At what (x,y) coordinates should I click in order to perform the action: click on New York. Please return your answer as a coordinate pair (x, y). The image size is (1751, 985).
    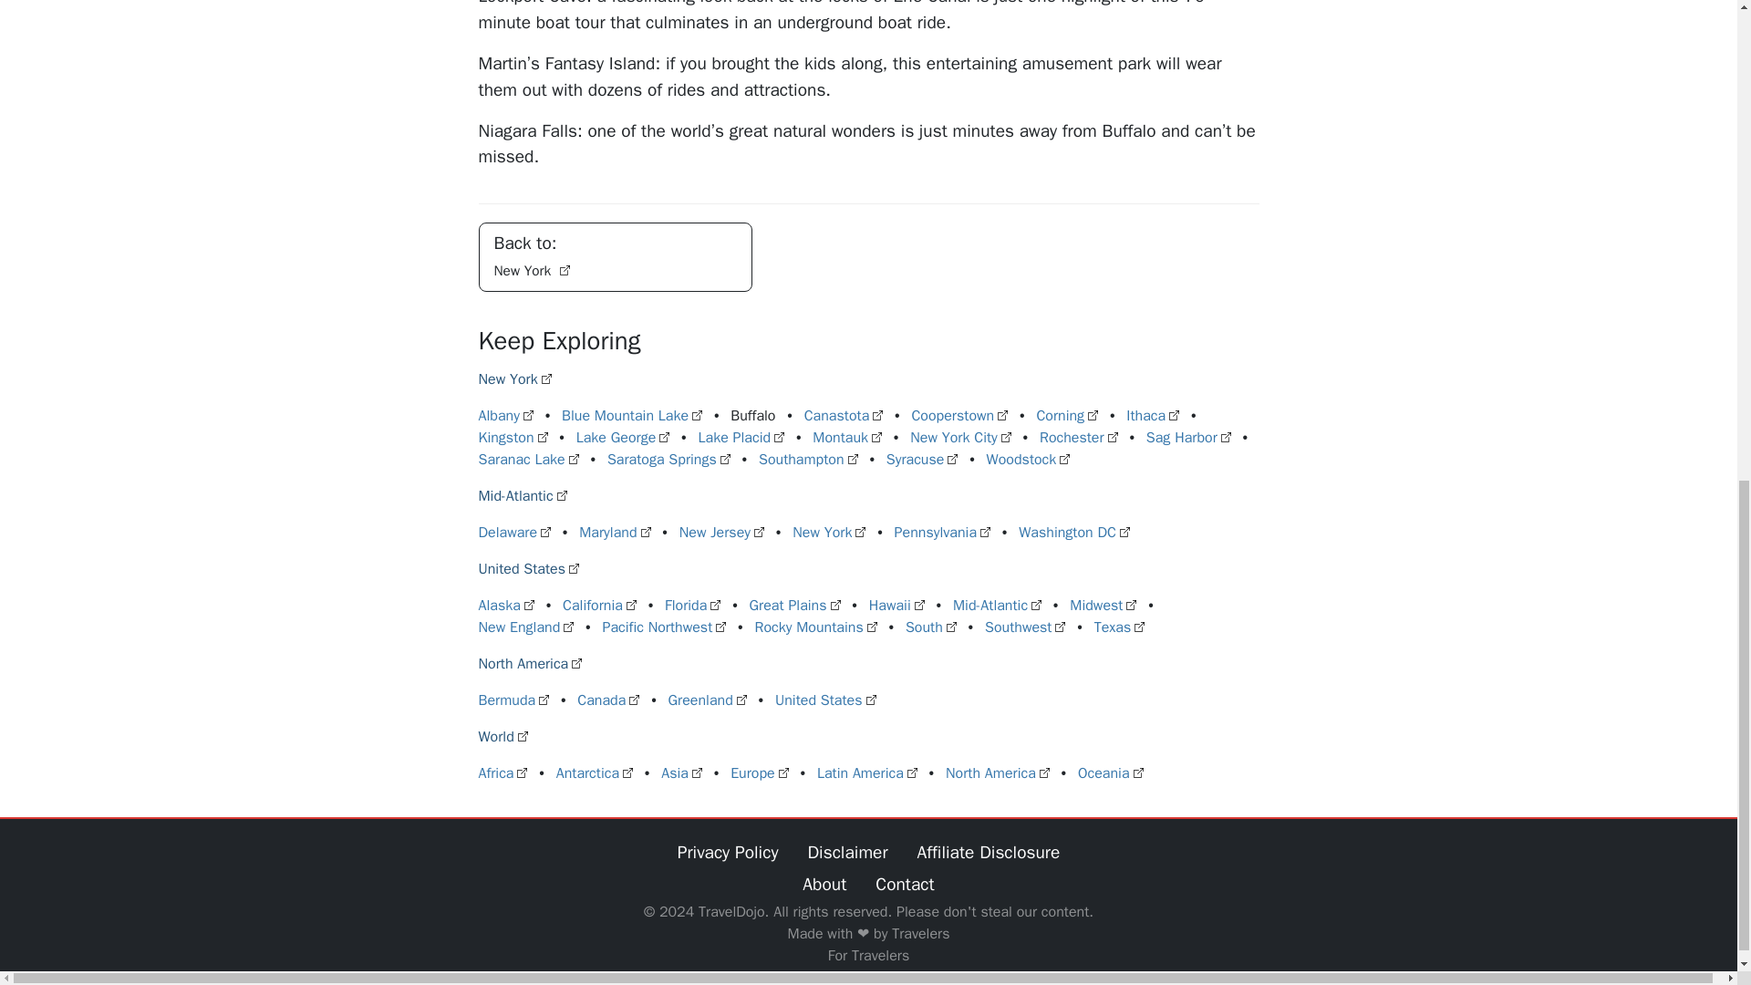
    Looking at the image, I should click on (615, 257).